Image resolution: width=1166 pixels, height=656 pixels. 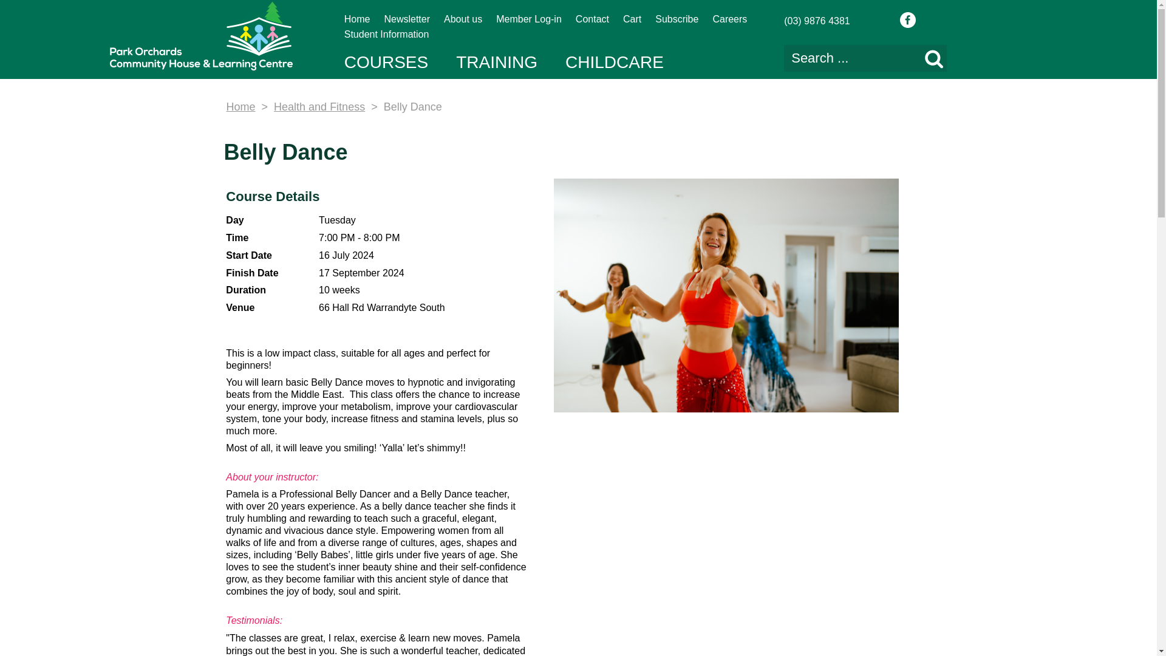 What do you see at coordinates (592, 18) in the screenshot?
I see `Contact` at bounding box center [592, 18].